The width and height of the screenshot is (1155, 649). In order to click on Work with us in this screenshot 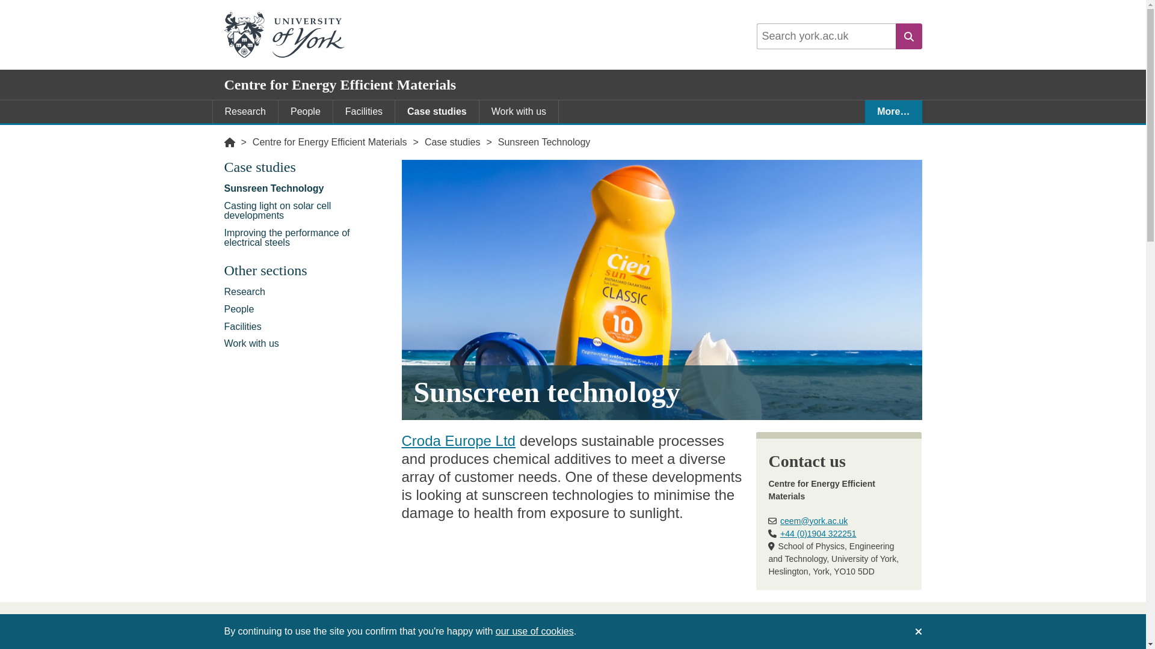, I will do `click(519, 112)`.